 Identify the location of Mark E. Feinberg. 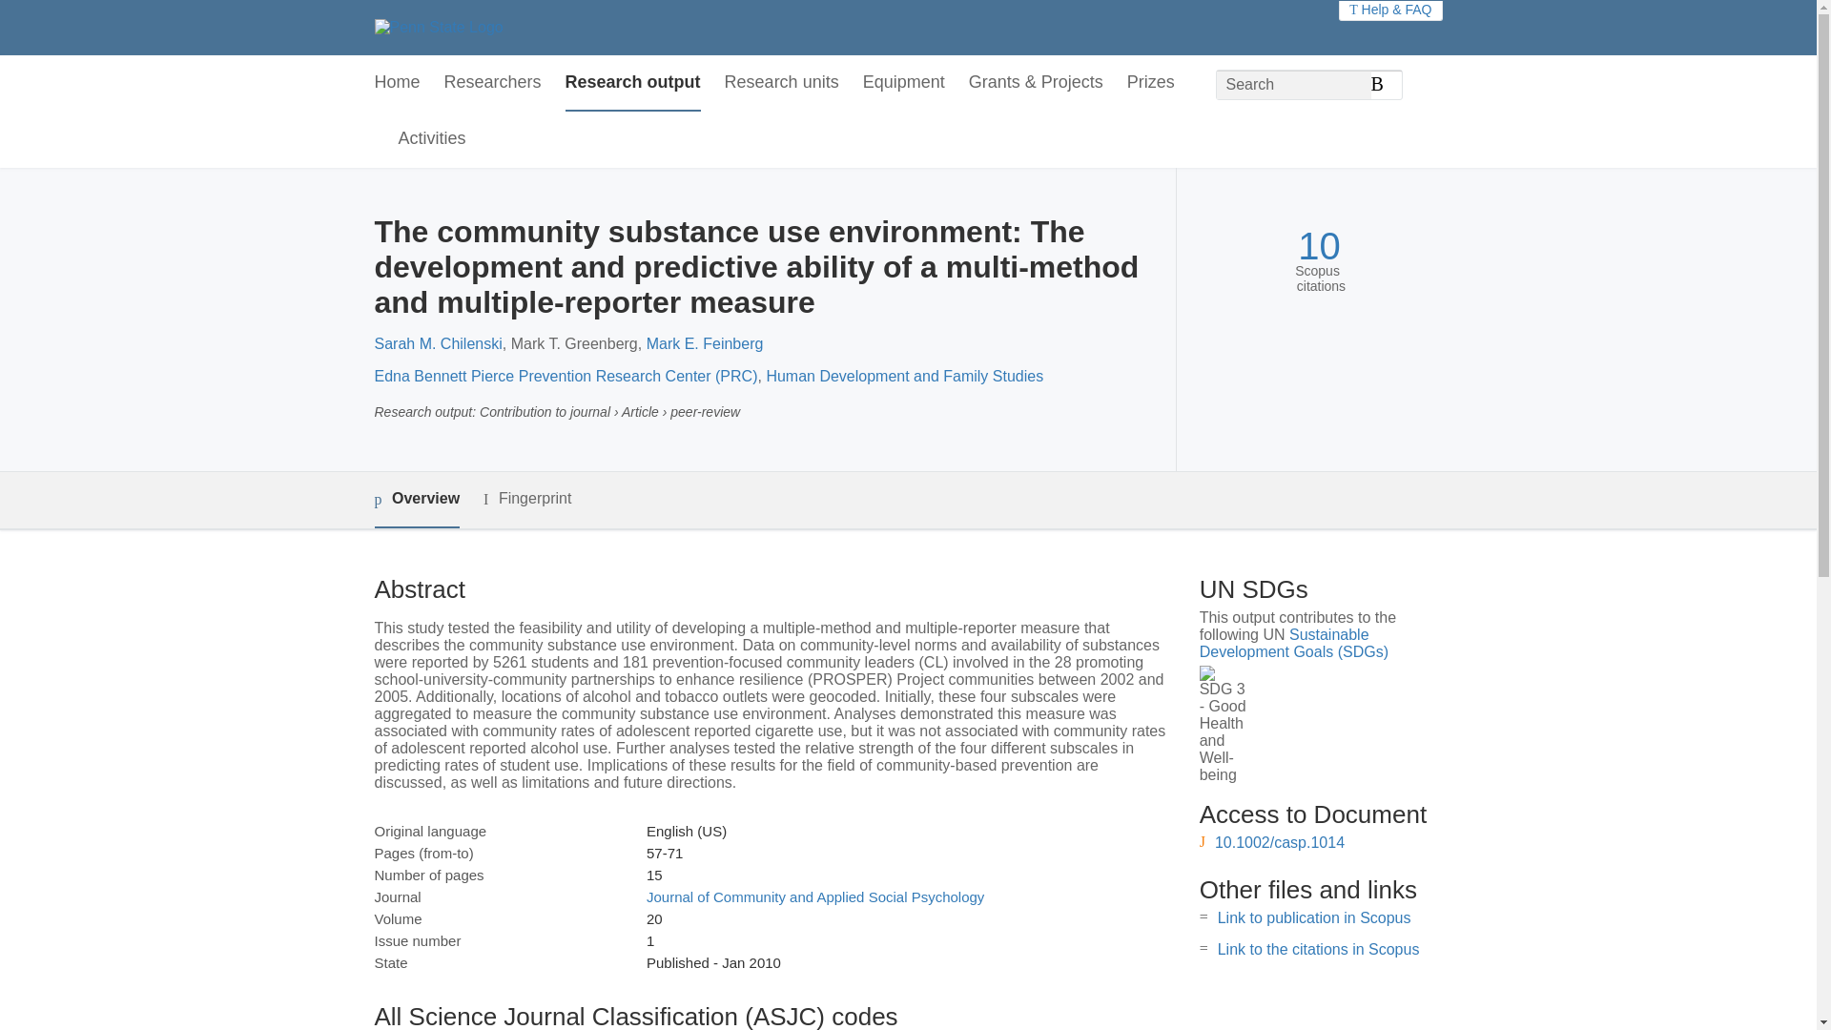
(704, 343).